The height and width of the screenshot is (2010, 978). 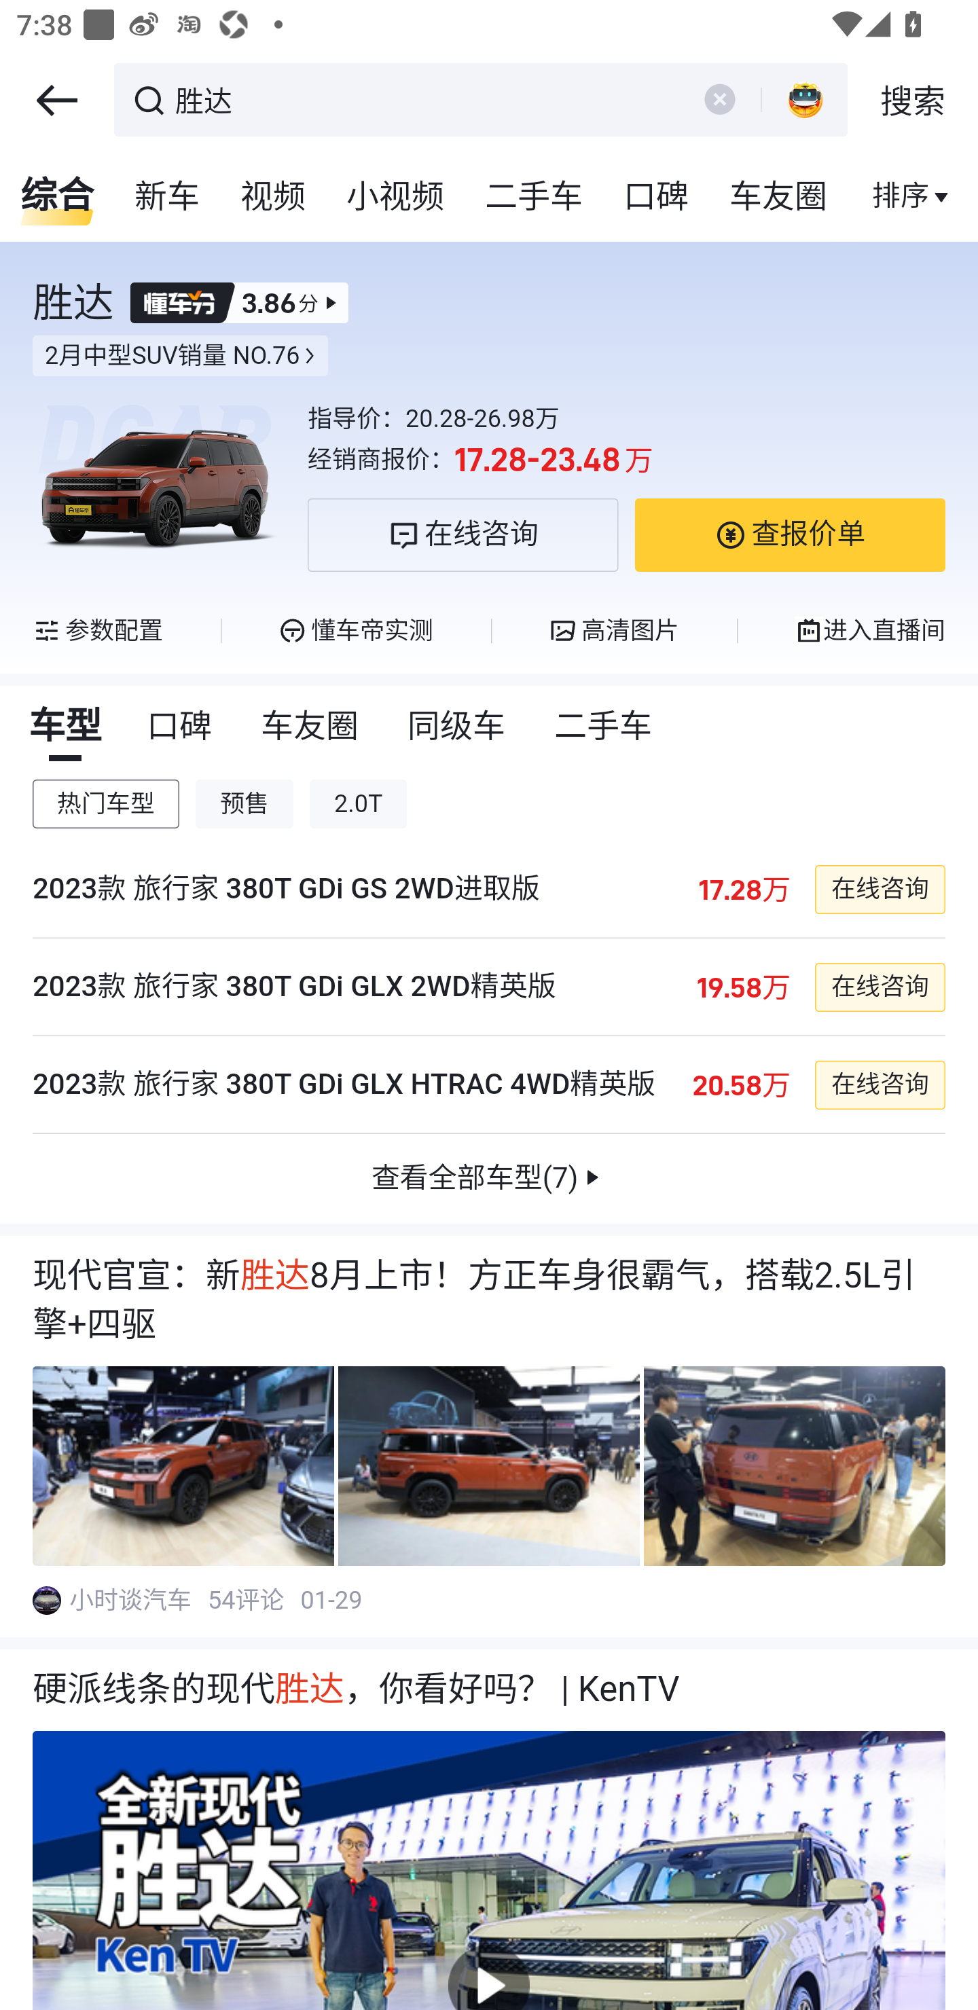 I want to click on 在线咨询, so click(x=879, y=986).